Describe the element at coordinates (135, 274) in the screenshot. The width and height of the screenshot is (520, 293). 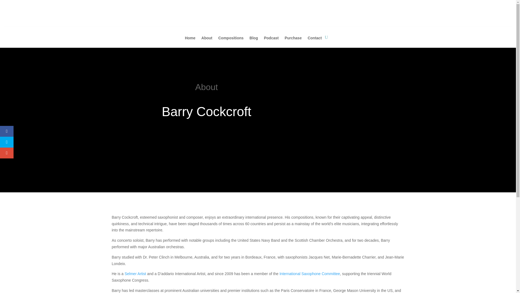
I see `Selmer Artist` at that location.